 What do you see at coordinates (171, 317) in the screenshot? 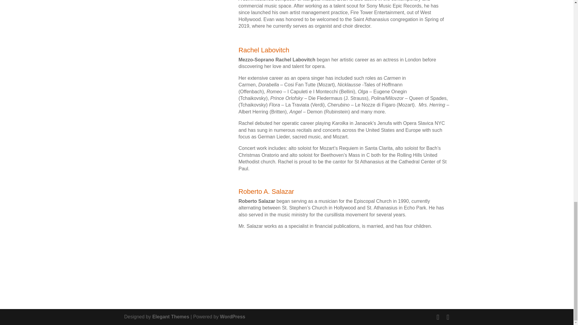
I see `Elegant Themes` at bounding box center [171, 317].